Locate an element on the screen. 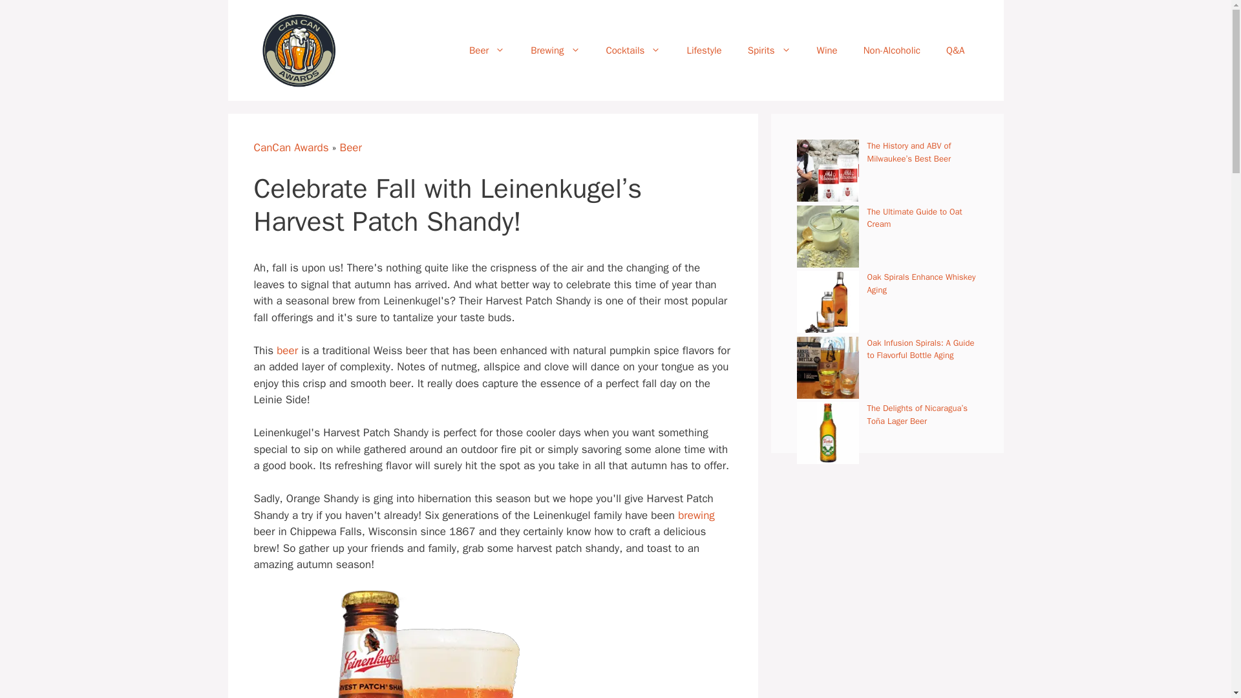 This screenshot has width=1241, height=698. Beer is located at coordinates (487, 50).